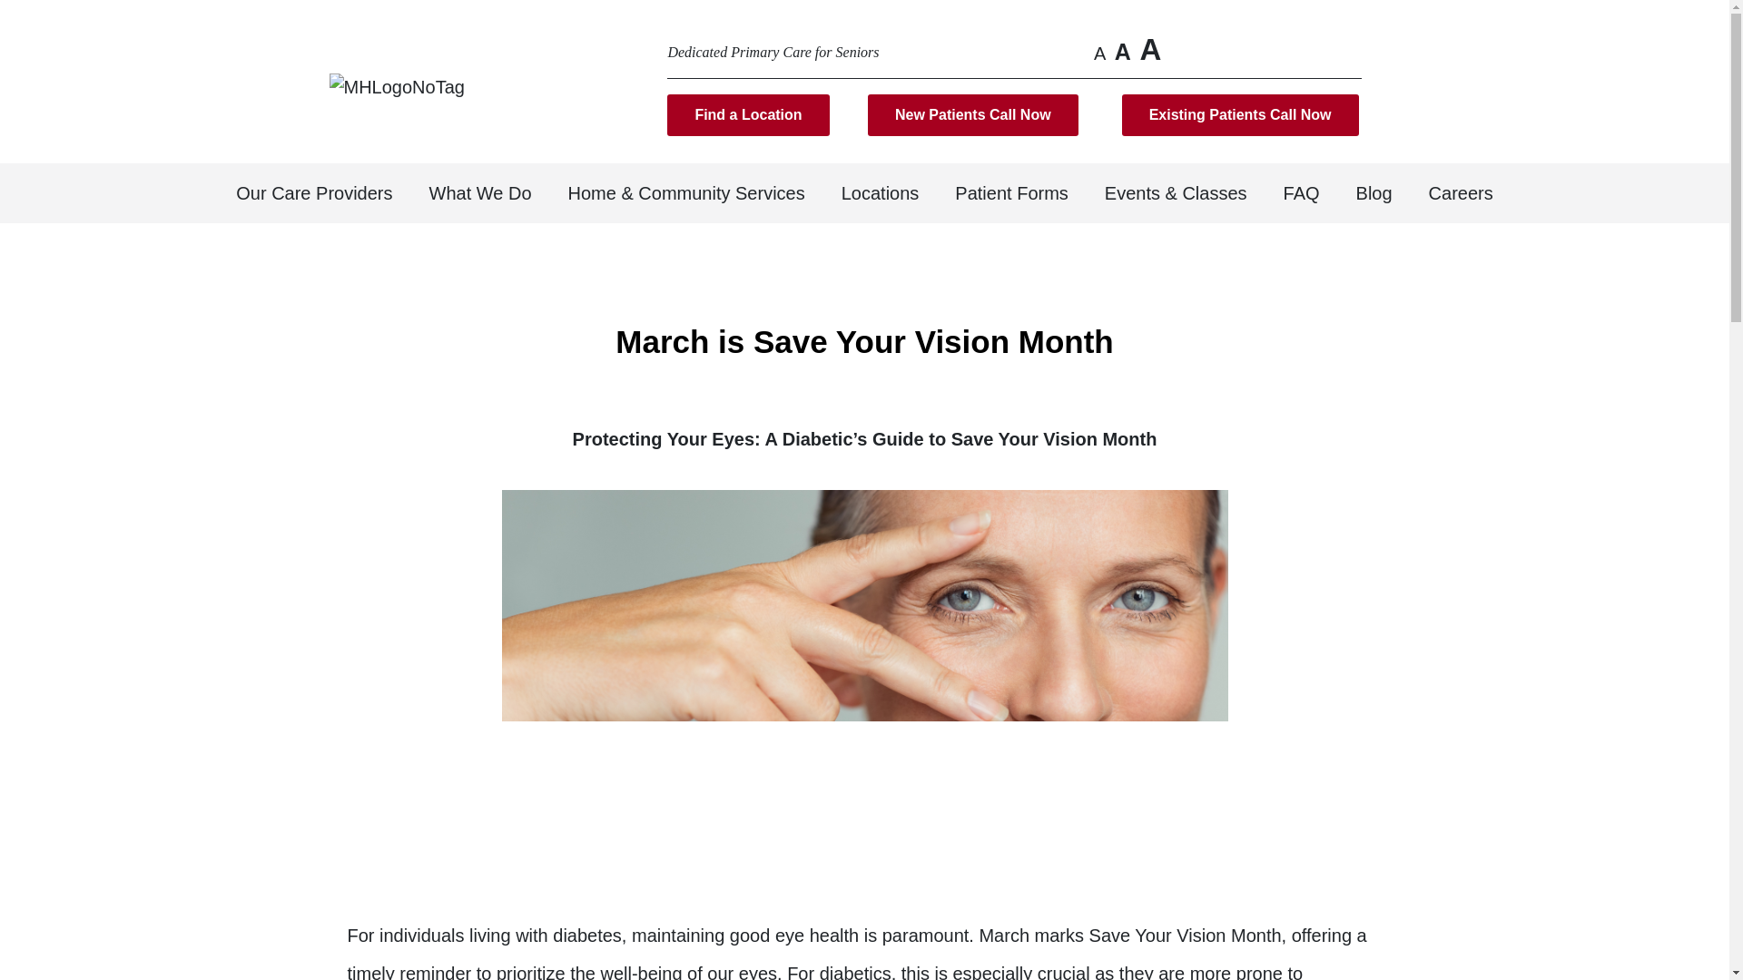 This screenshot has width=1743, height=980. I want to click on Locations, so click(880, 193).